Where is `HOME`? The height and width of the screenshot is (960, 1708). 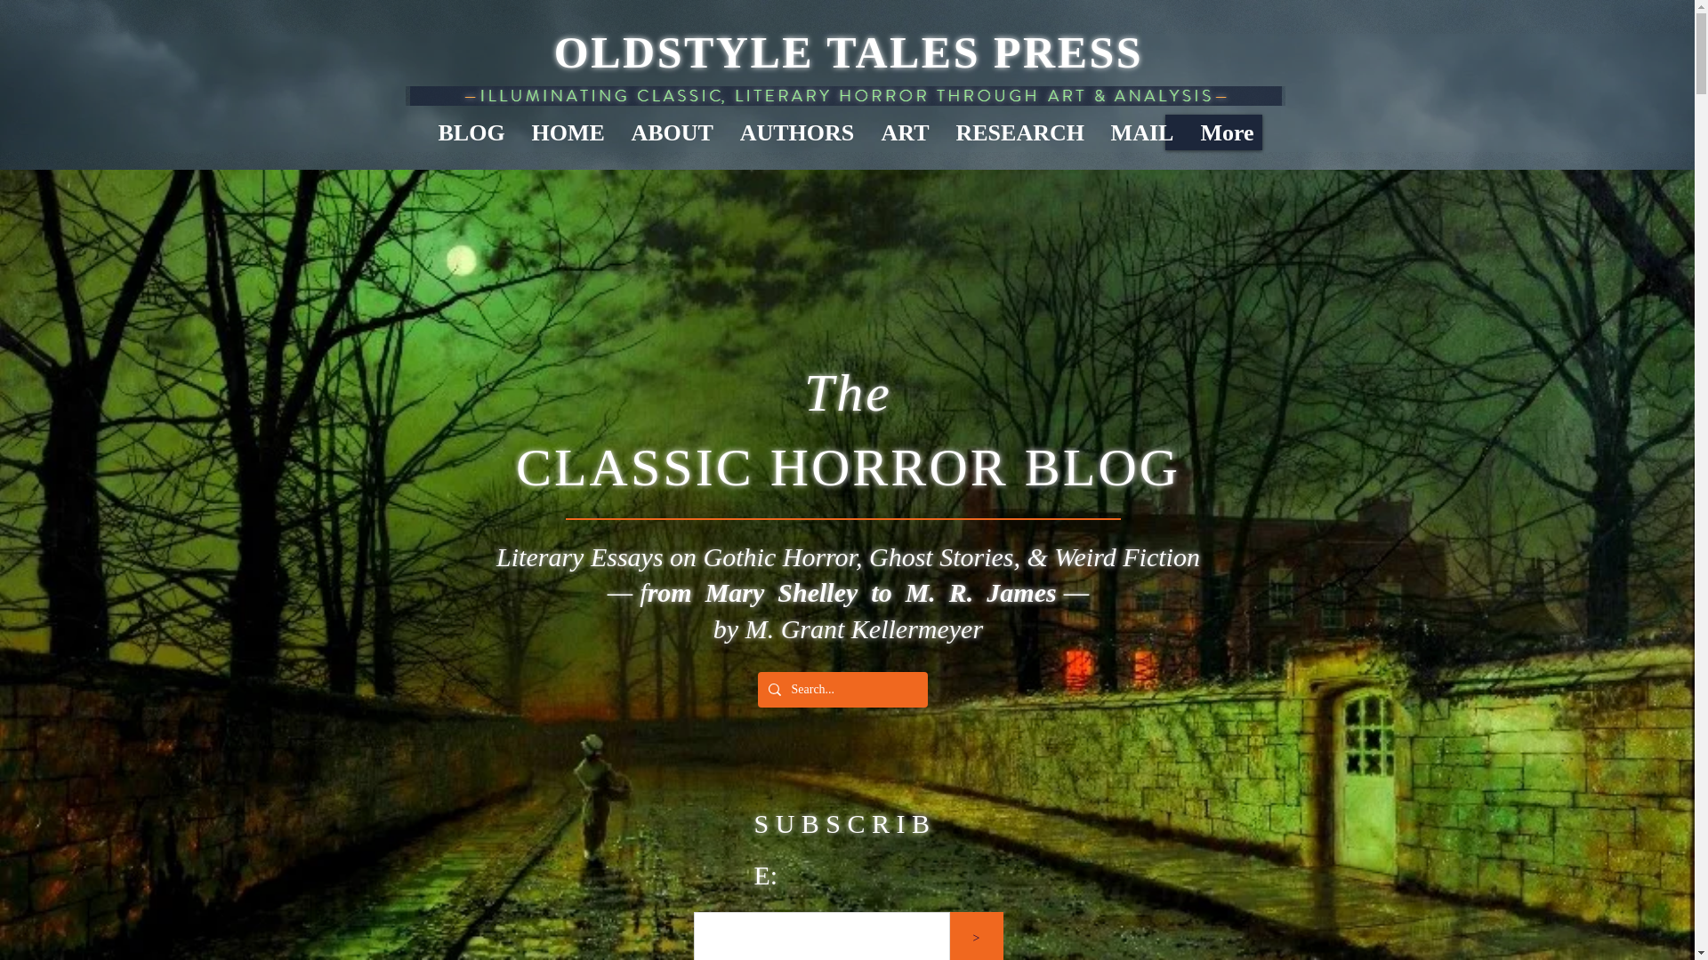
HOME is located at coordinates (567, 132).